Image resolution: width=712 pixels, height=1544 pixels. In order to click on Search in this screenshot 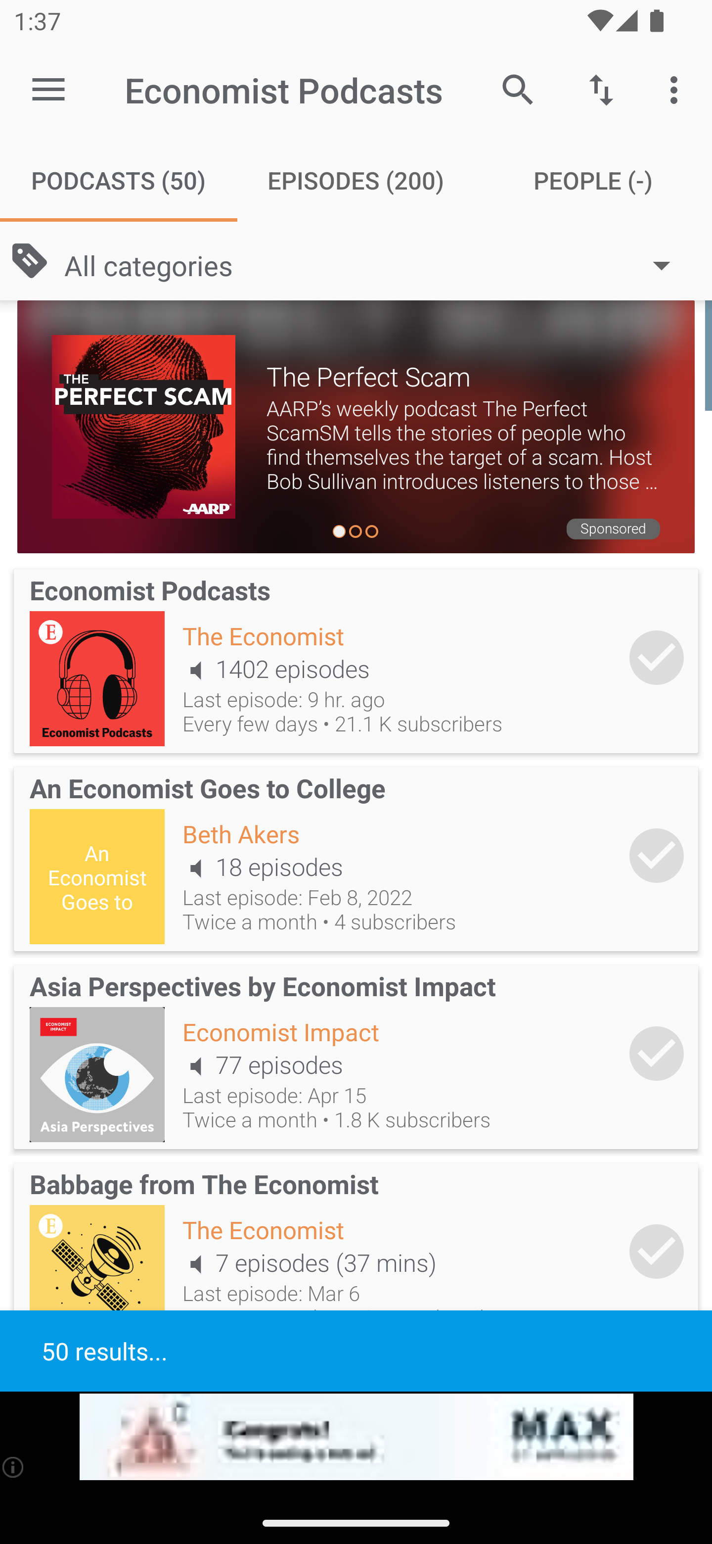, I will do `click(518, 89)`.